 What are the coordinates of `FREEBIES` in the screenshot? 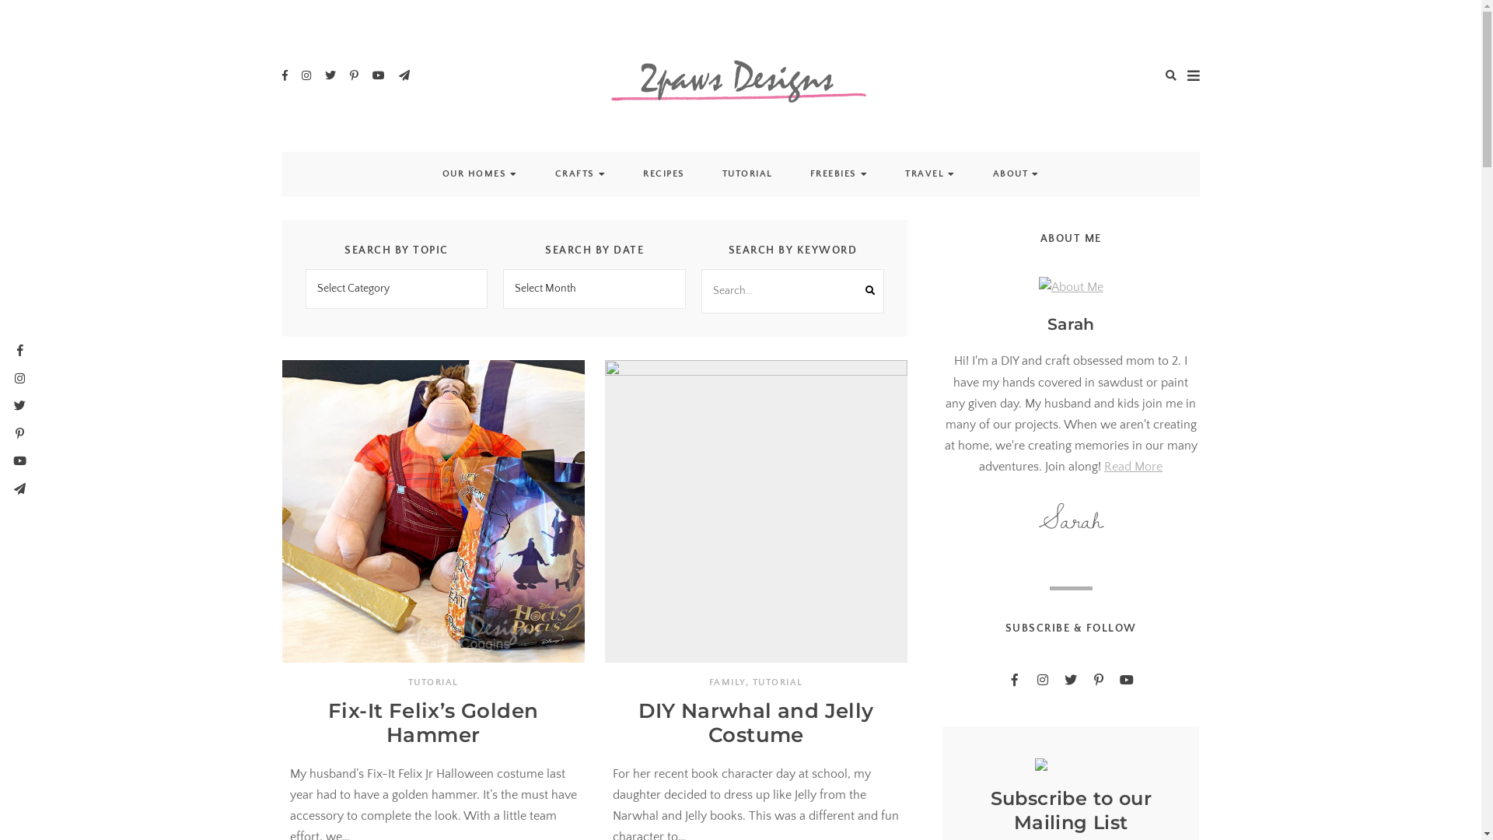 It's located at (834, 174).